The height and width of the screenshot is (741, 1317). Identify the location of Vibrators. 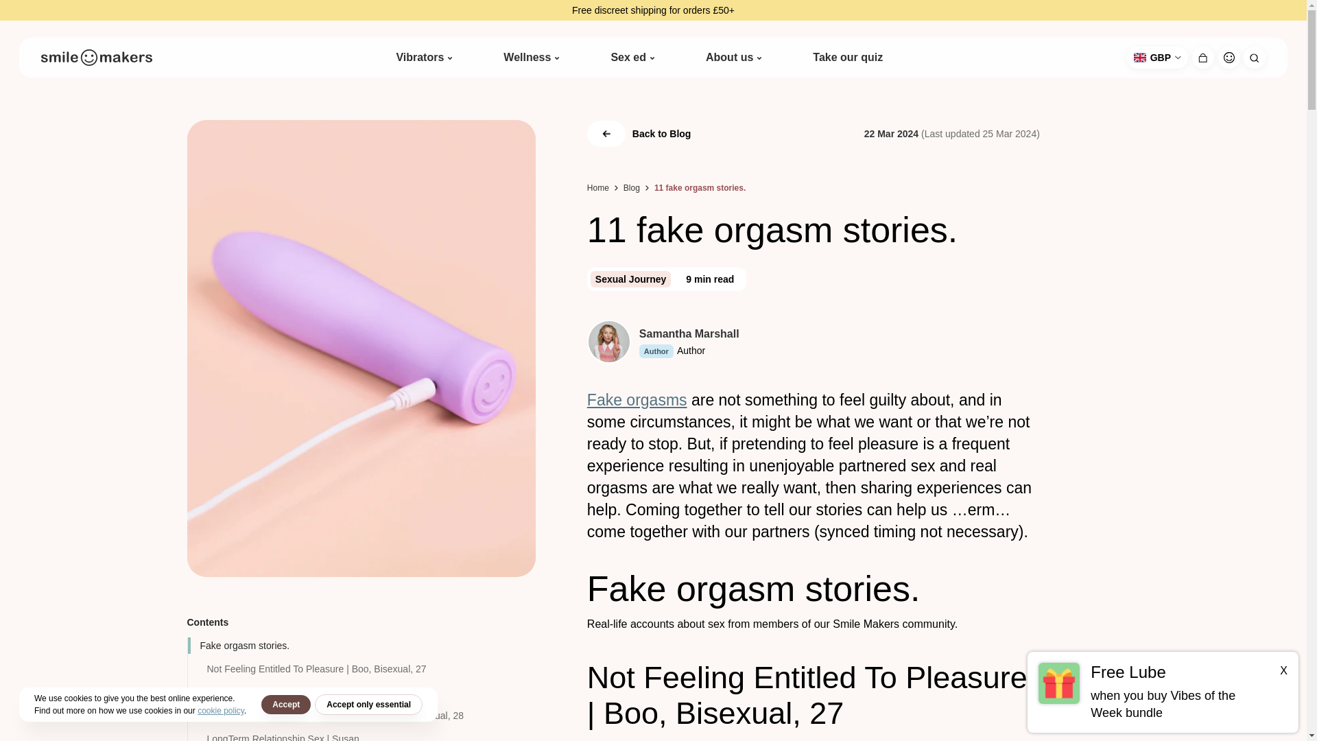
(420, 58).